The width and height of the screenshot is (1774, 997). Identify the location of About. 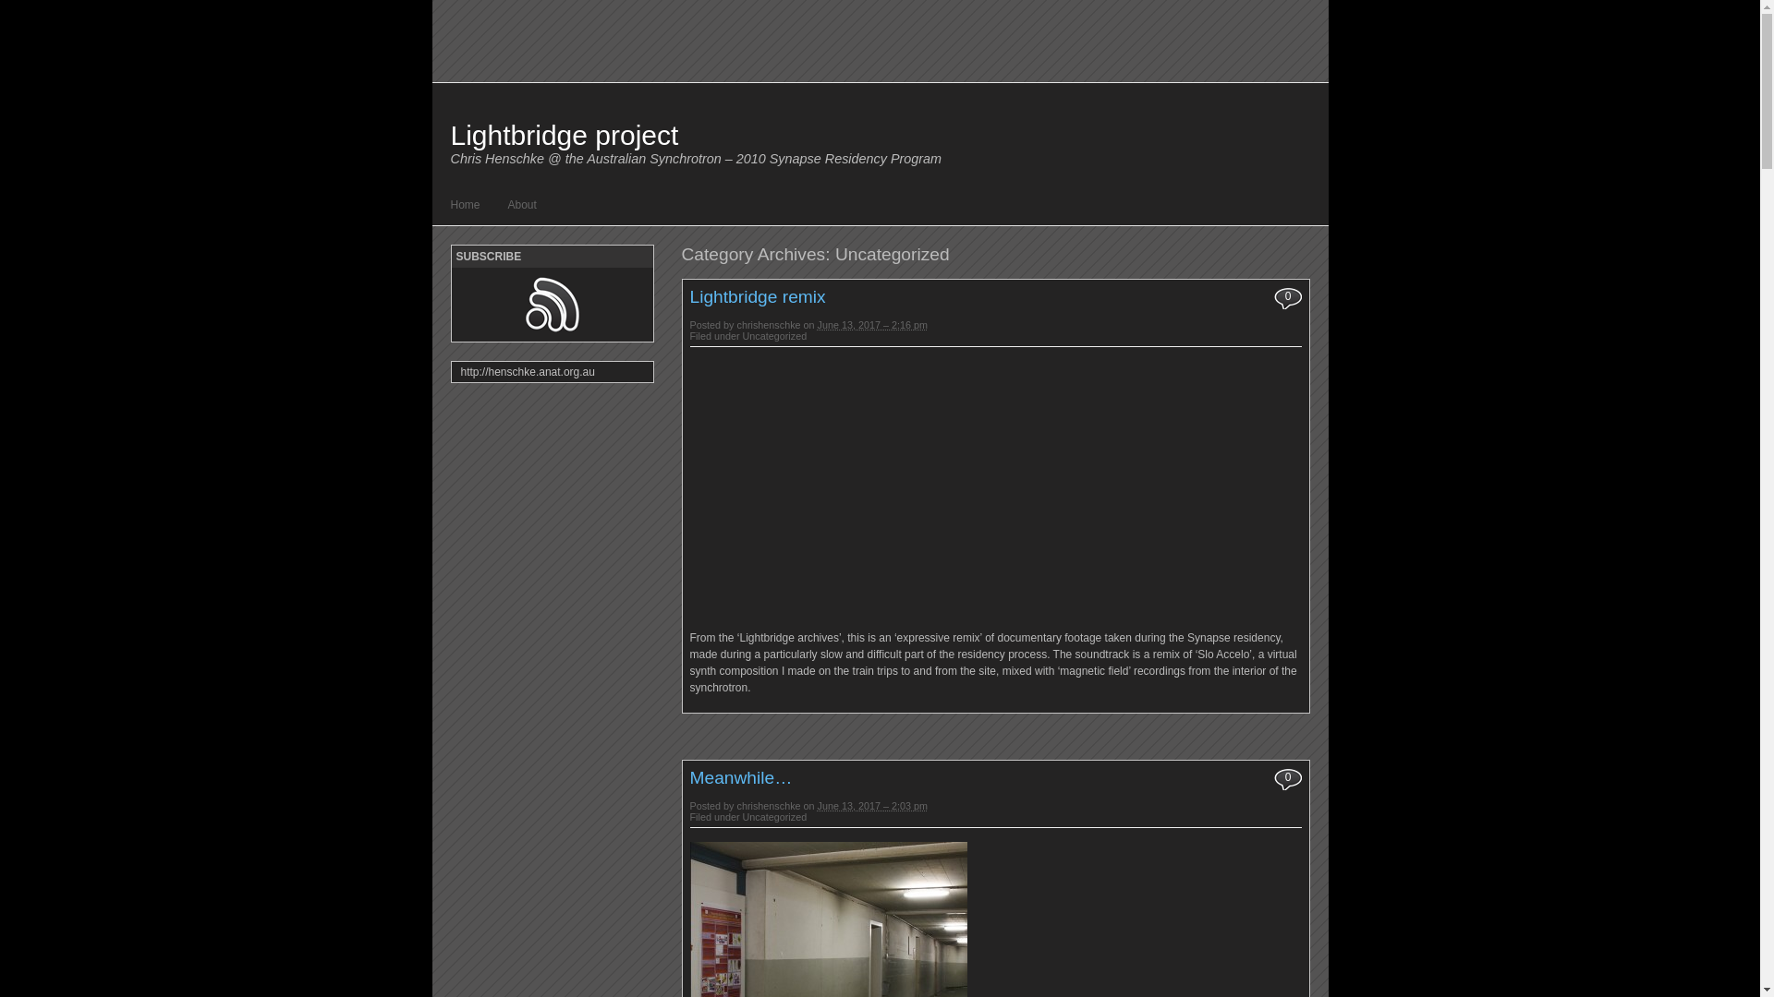
(523, 205).